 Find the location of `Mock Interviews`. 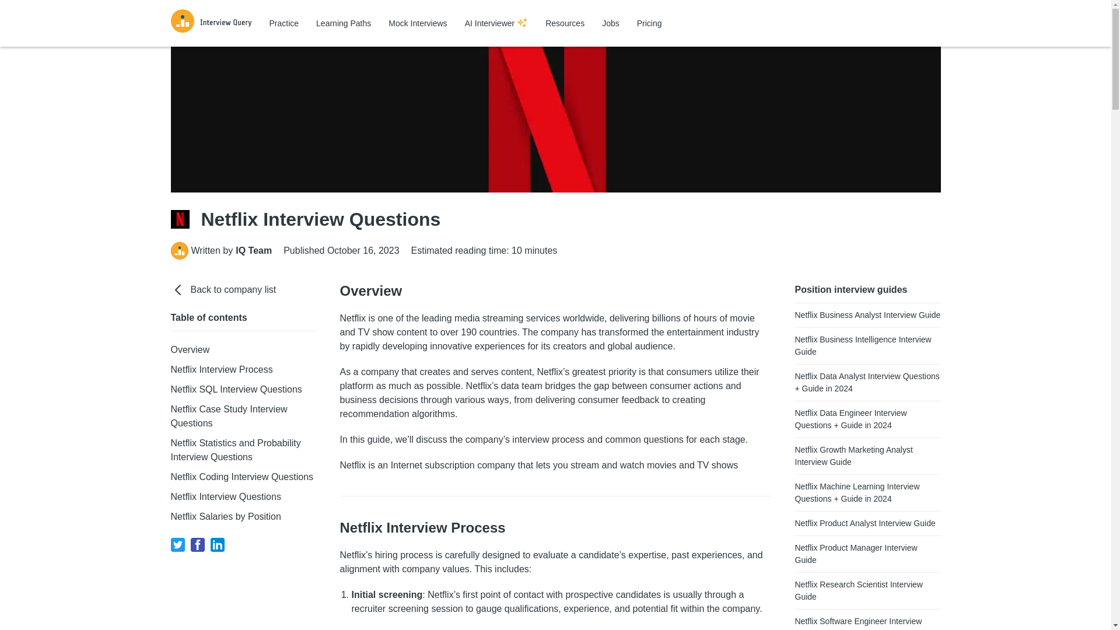

Mock Interviews is located at coordinates (418, 23).